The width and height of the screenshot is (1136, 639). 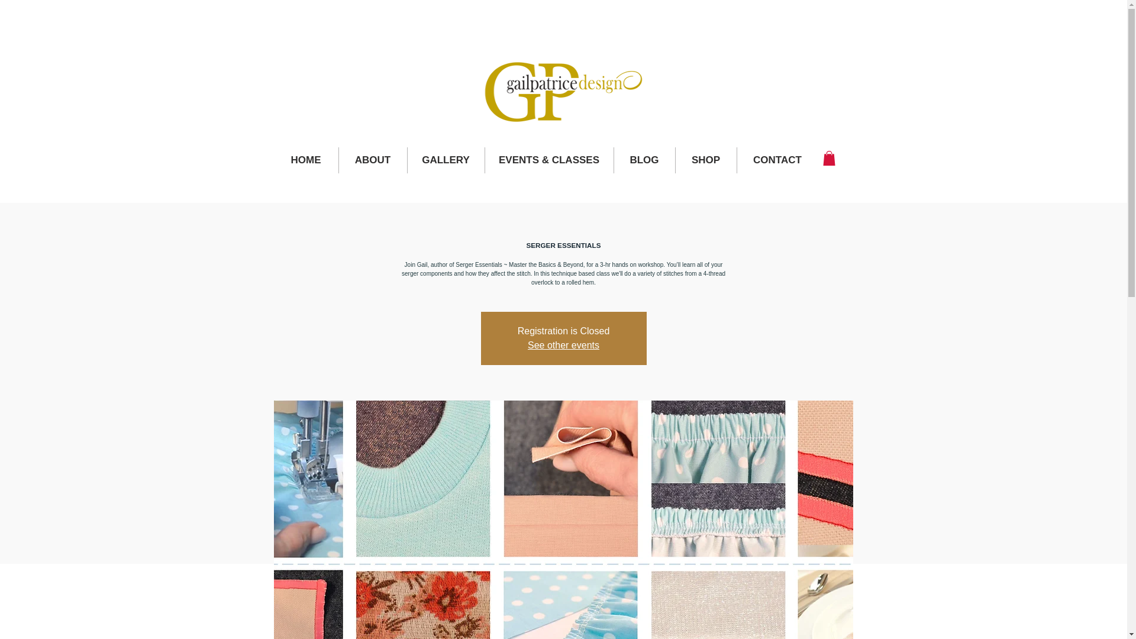 What do you see at coordinates (563, 344) in the screenshot?
I see `See other events` at bounding box center [563, 344].